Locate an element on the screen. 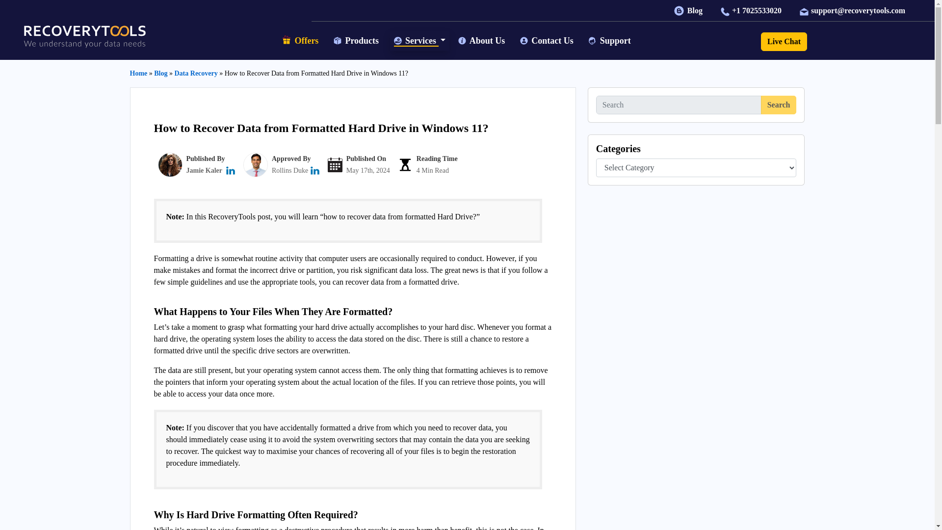 This screenshot has width=942, height=530. About Us  is located at coordinates (483, 40).